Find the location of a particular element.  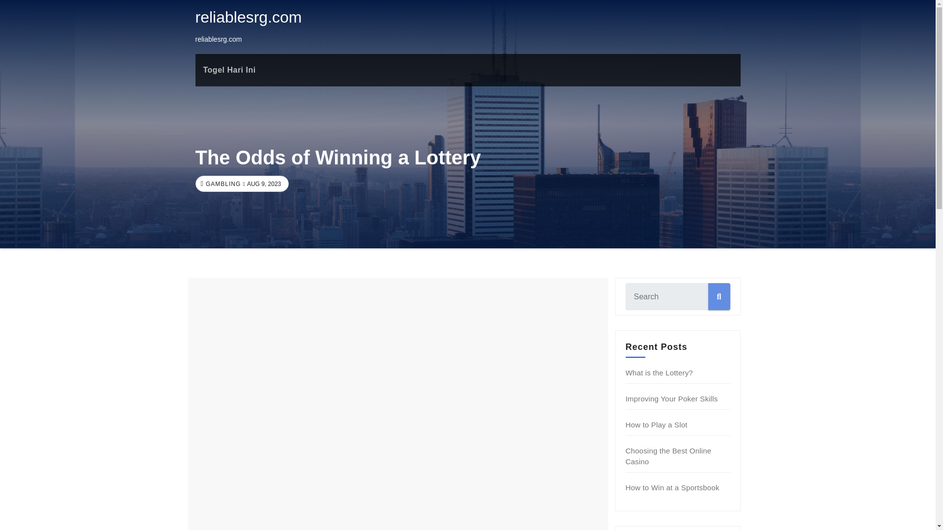

GAMBLING is located at coordinates (222, 184).